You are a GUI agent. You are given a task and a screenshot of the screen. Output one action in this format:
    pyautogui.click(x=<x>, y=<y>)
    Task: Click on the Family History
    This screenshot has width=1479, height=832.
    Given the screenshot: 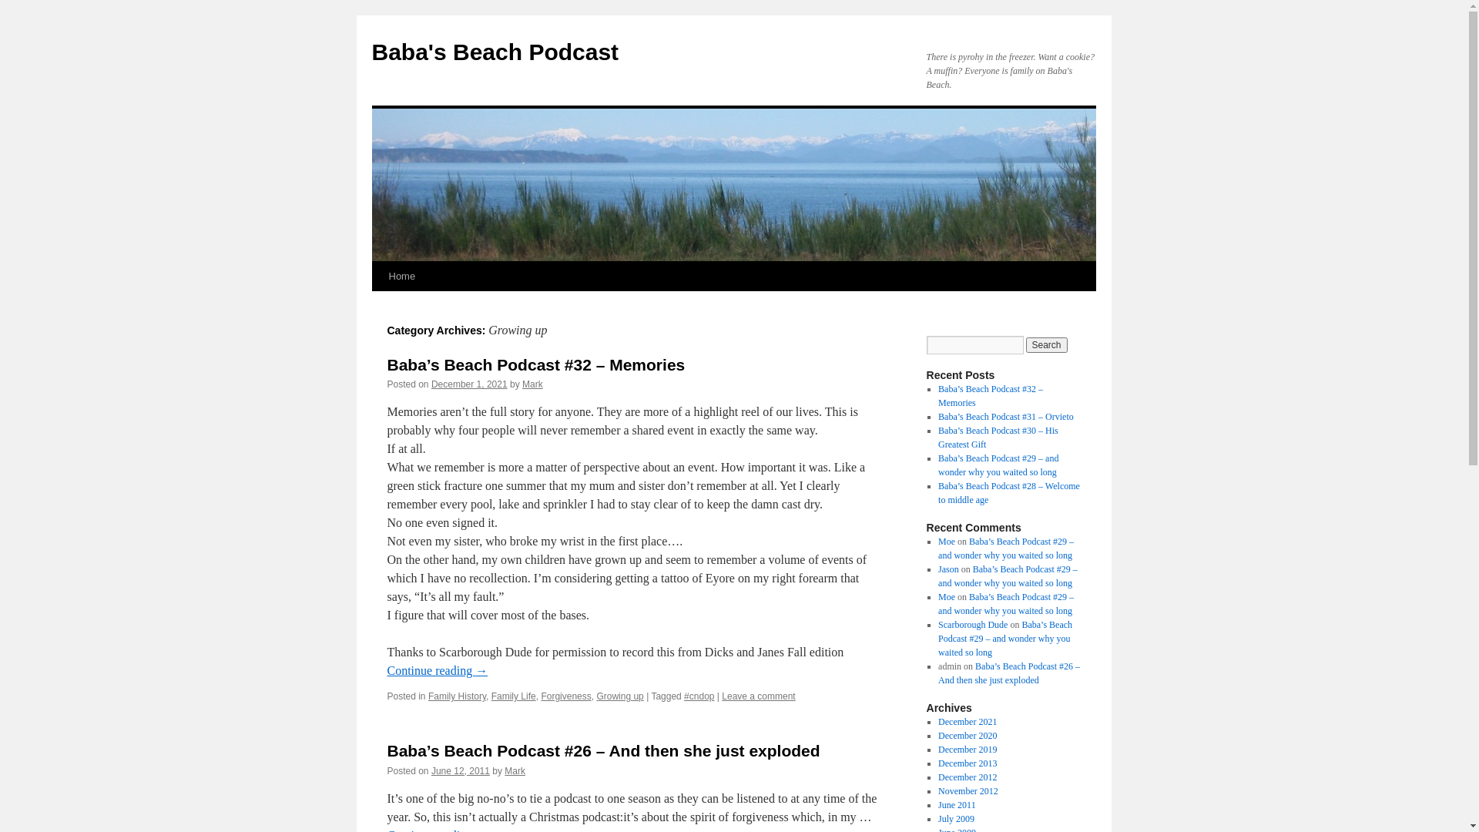 What is the action you would take?
    pyautogui.click(x=458, y=696)
    